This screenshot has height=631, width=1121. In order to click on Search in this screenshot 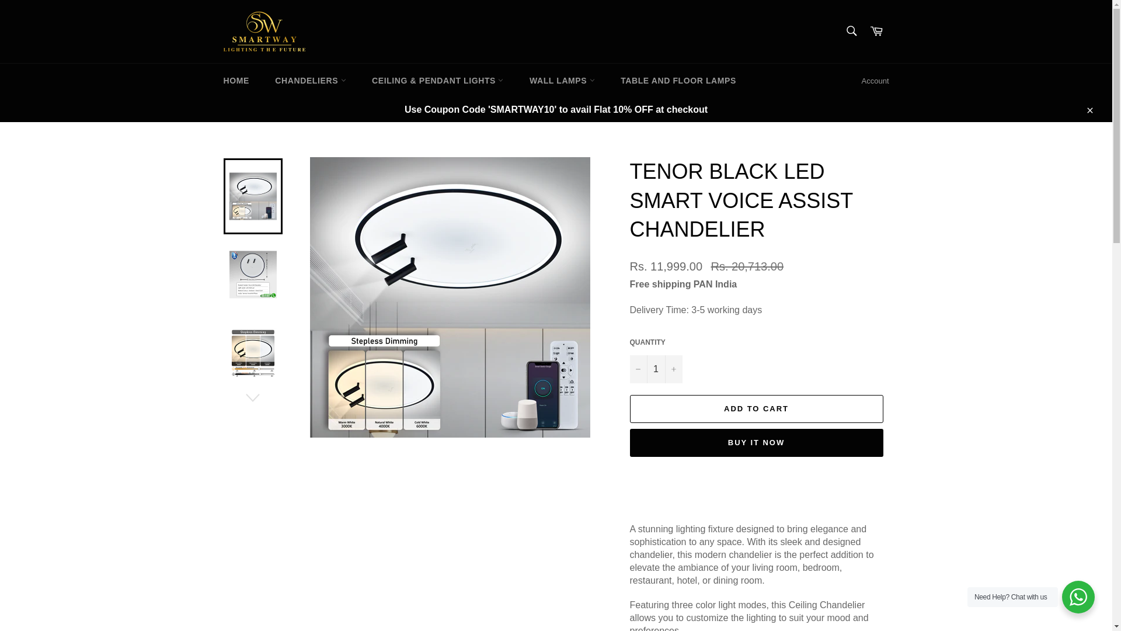, I will do `click(851, 31)`.